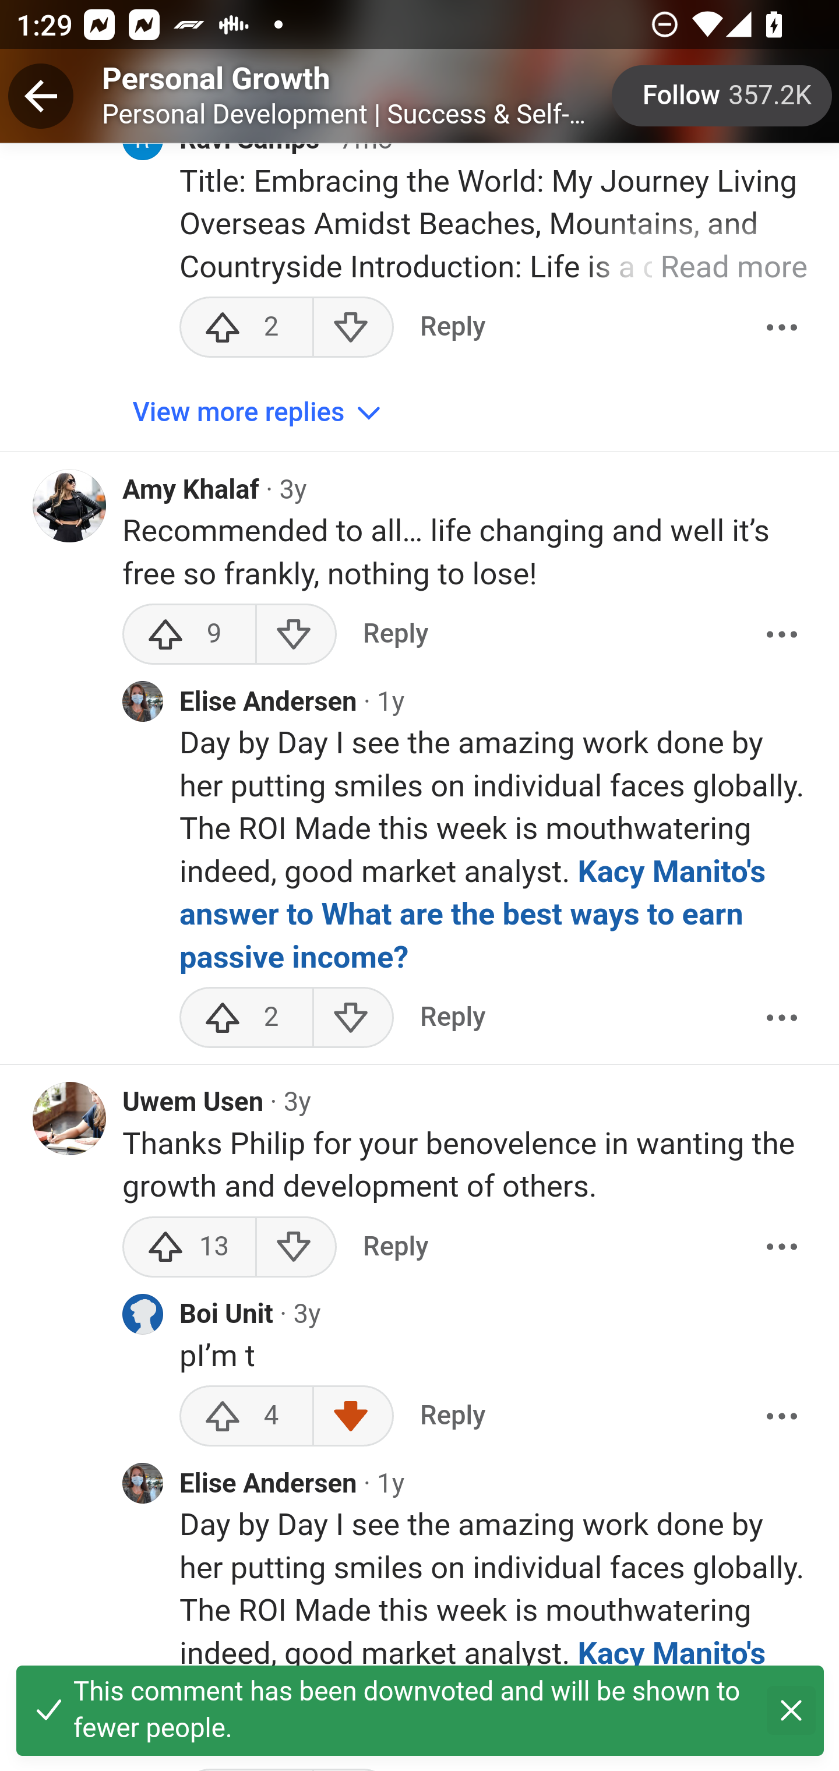  Describe the element at coordinates (452, 1018) in the screenshot. I see `Reply` at that location.